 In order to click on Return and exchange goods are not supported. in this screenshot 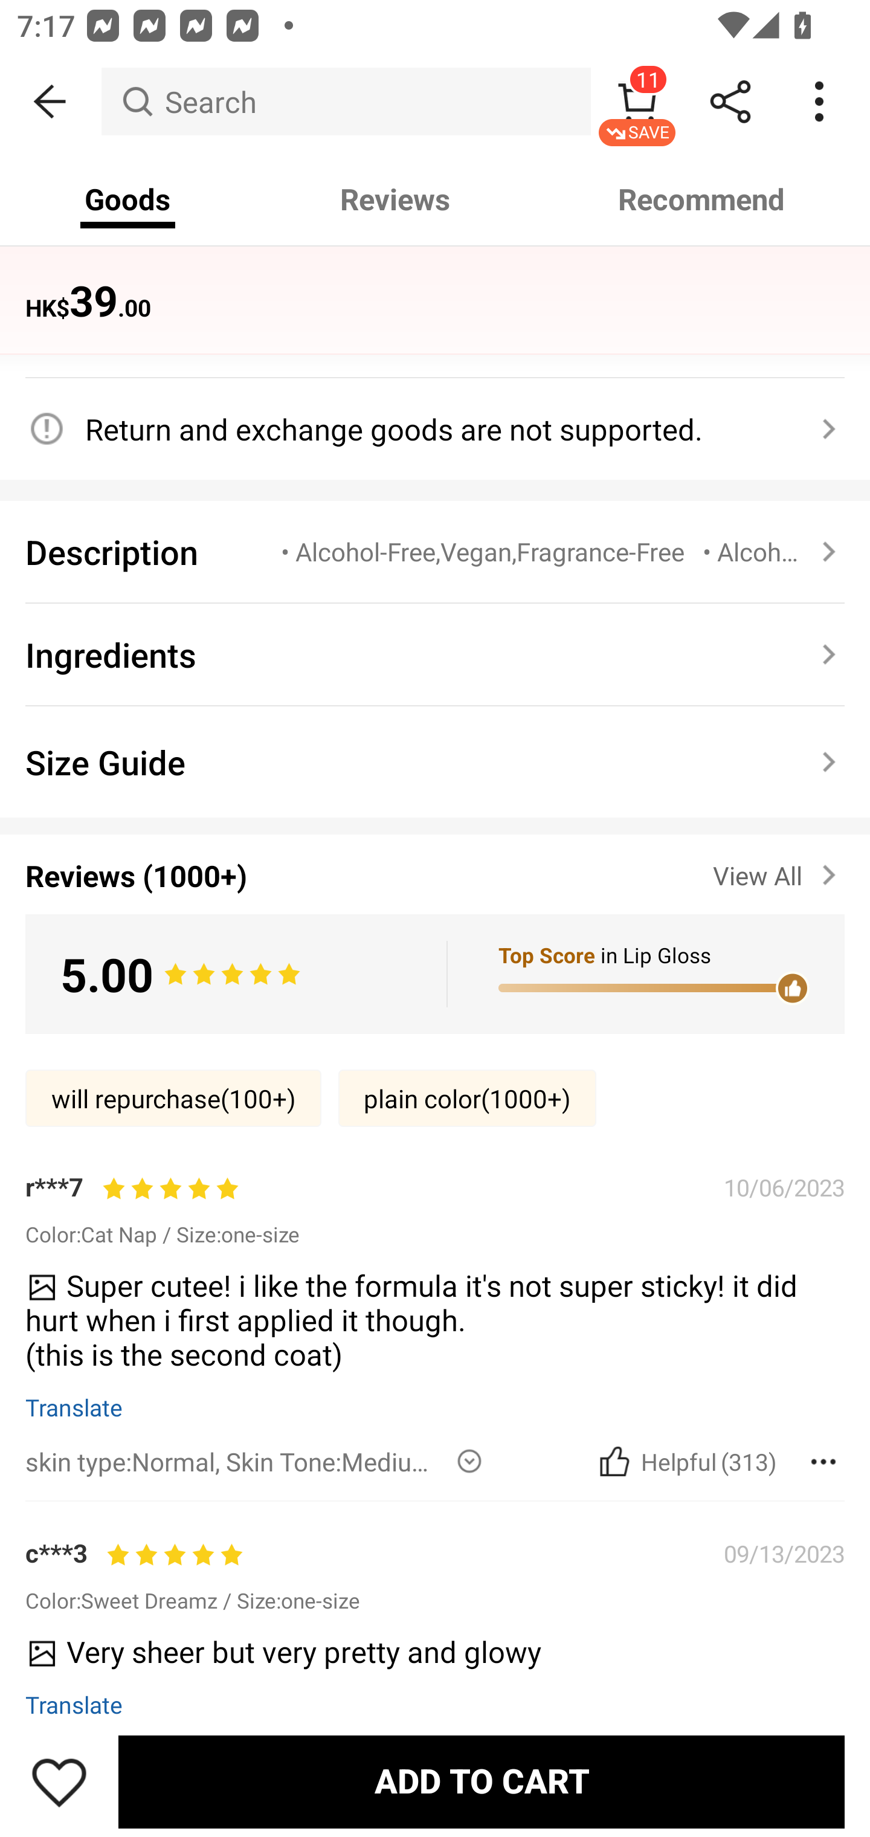, I will do `click(422, 429)`.